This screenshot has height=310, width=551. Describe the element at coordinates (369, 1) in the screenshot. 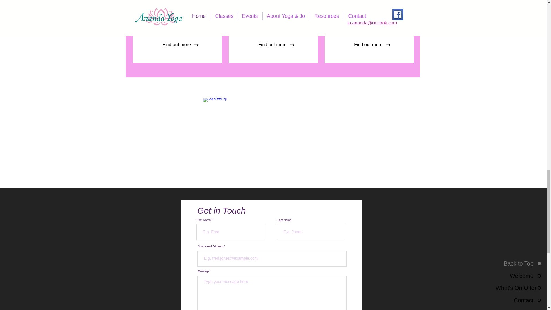

I see `About` at that location.